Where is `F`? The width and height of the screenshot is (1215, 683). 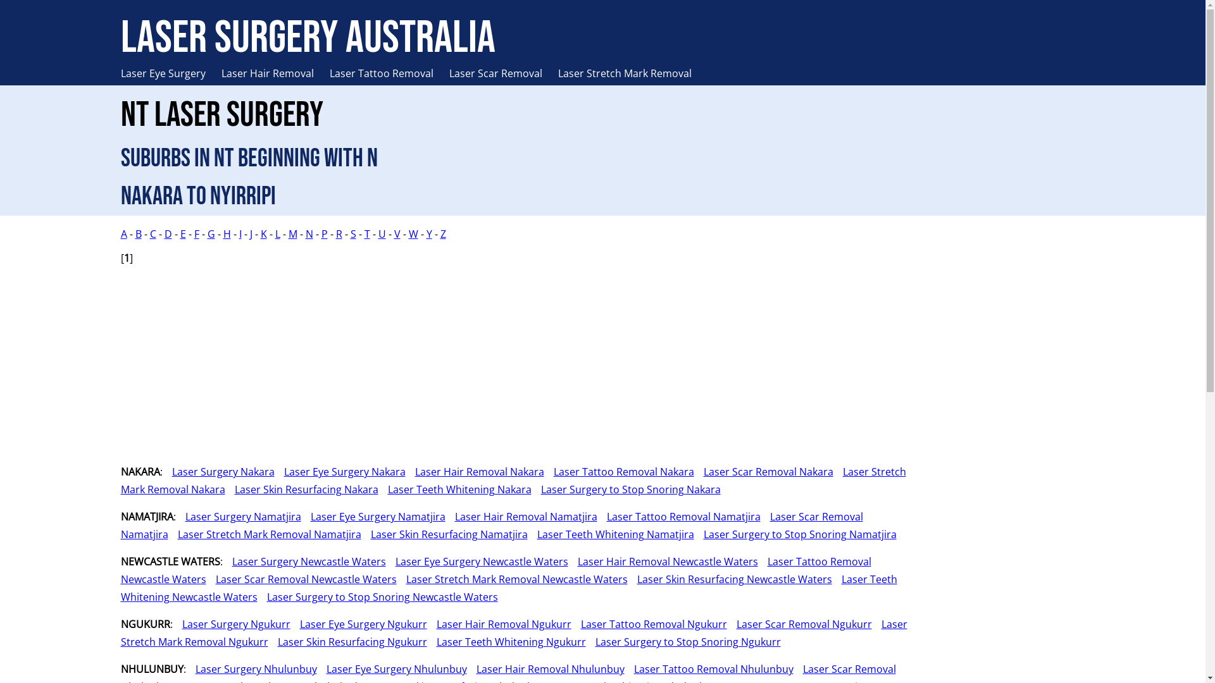 F is located at coordinates (196, 234).